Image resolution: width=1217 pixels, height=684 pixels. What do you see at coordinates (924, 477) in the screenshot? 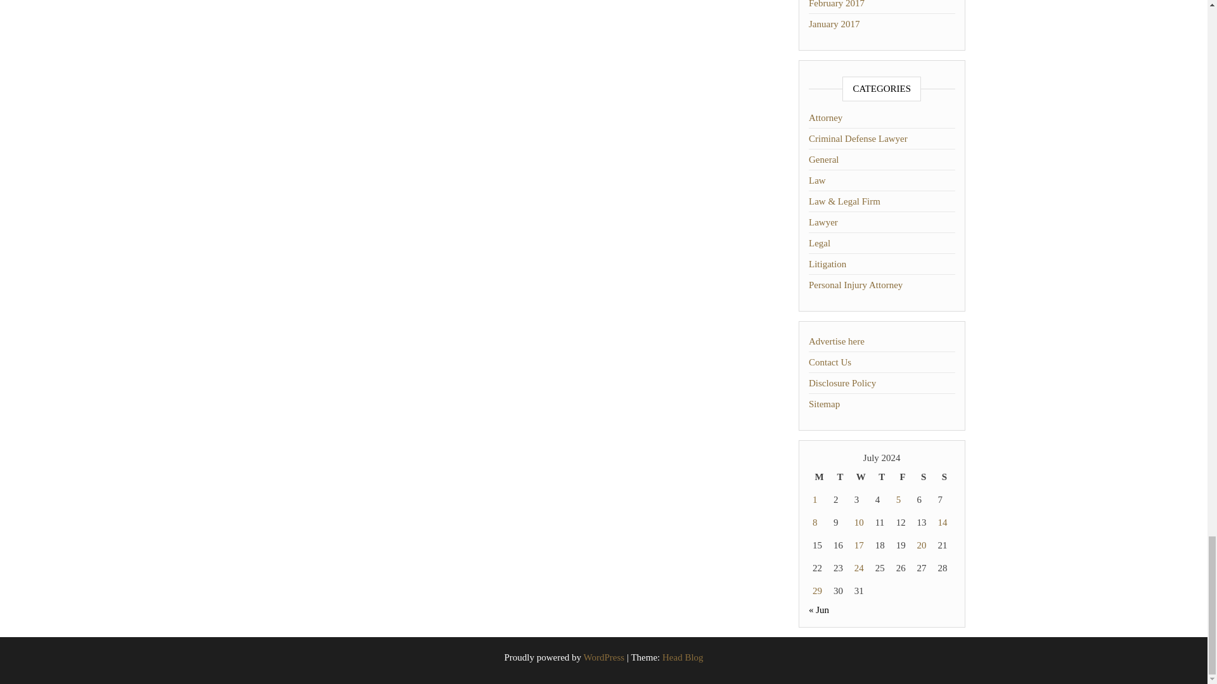
I see `Saturday` at bounding box center [924, 477].